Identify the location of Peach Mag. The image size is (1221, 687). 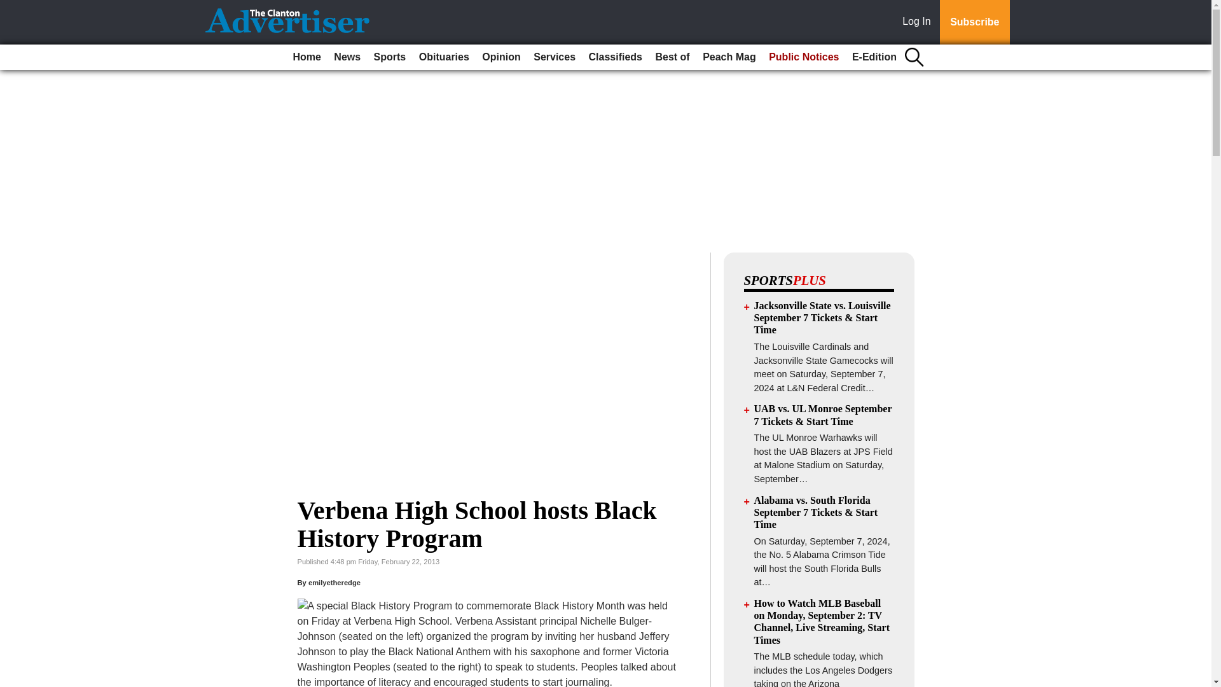
(729, 57).